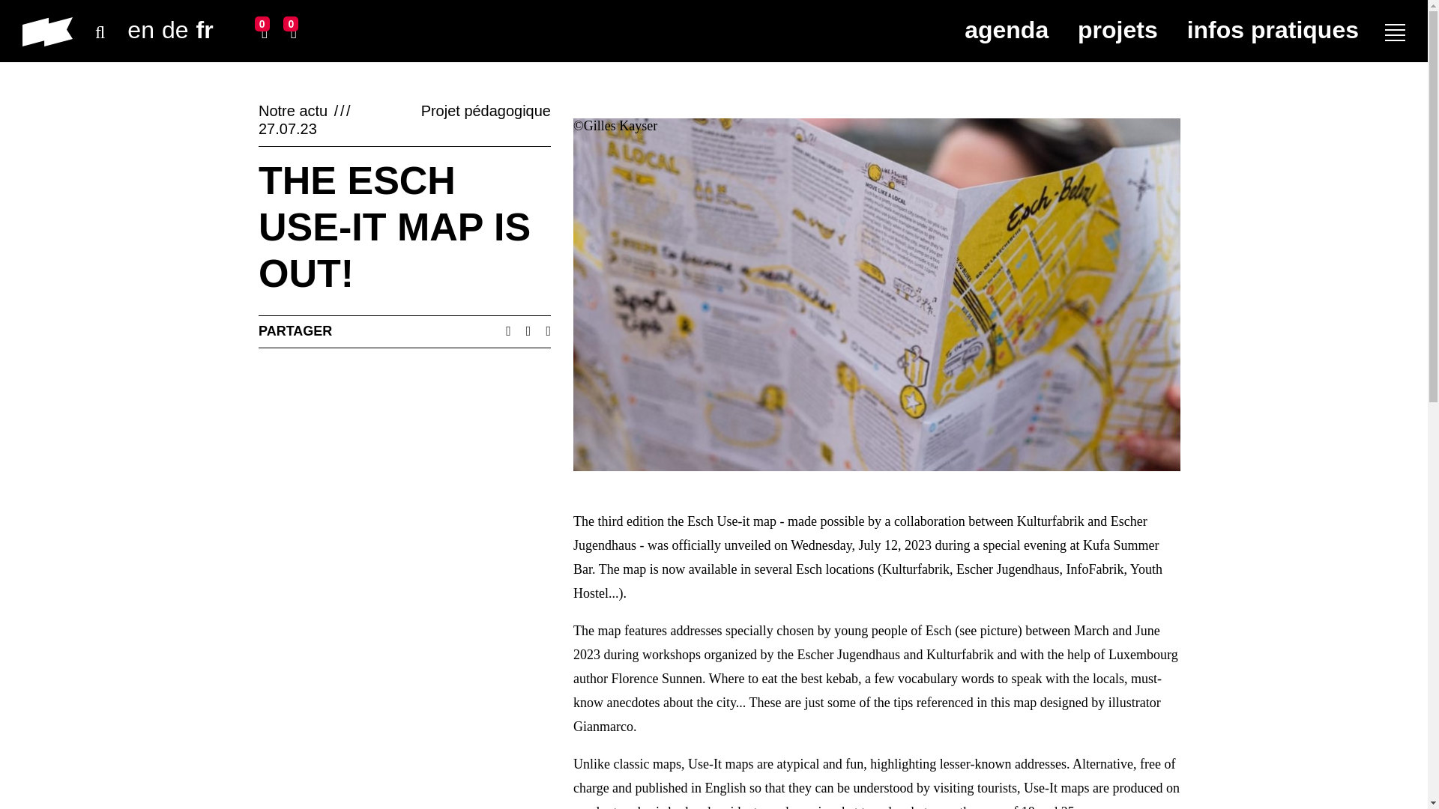  What do you see at coordinates (1006, 30) in the screenshot?
I see `agenda` at bounding box center [1006, 30].